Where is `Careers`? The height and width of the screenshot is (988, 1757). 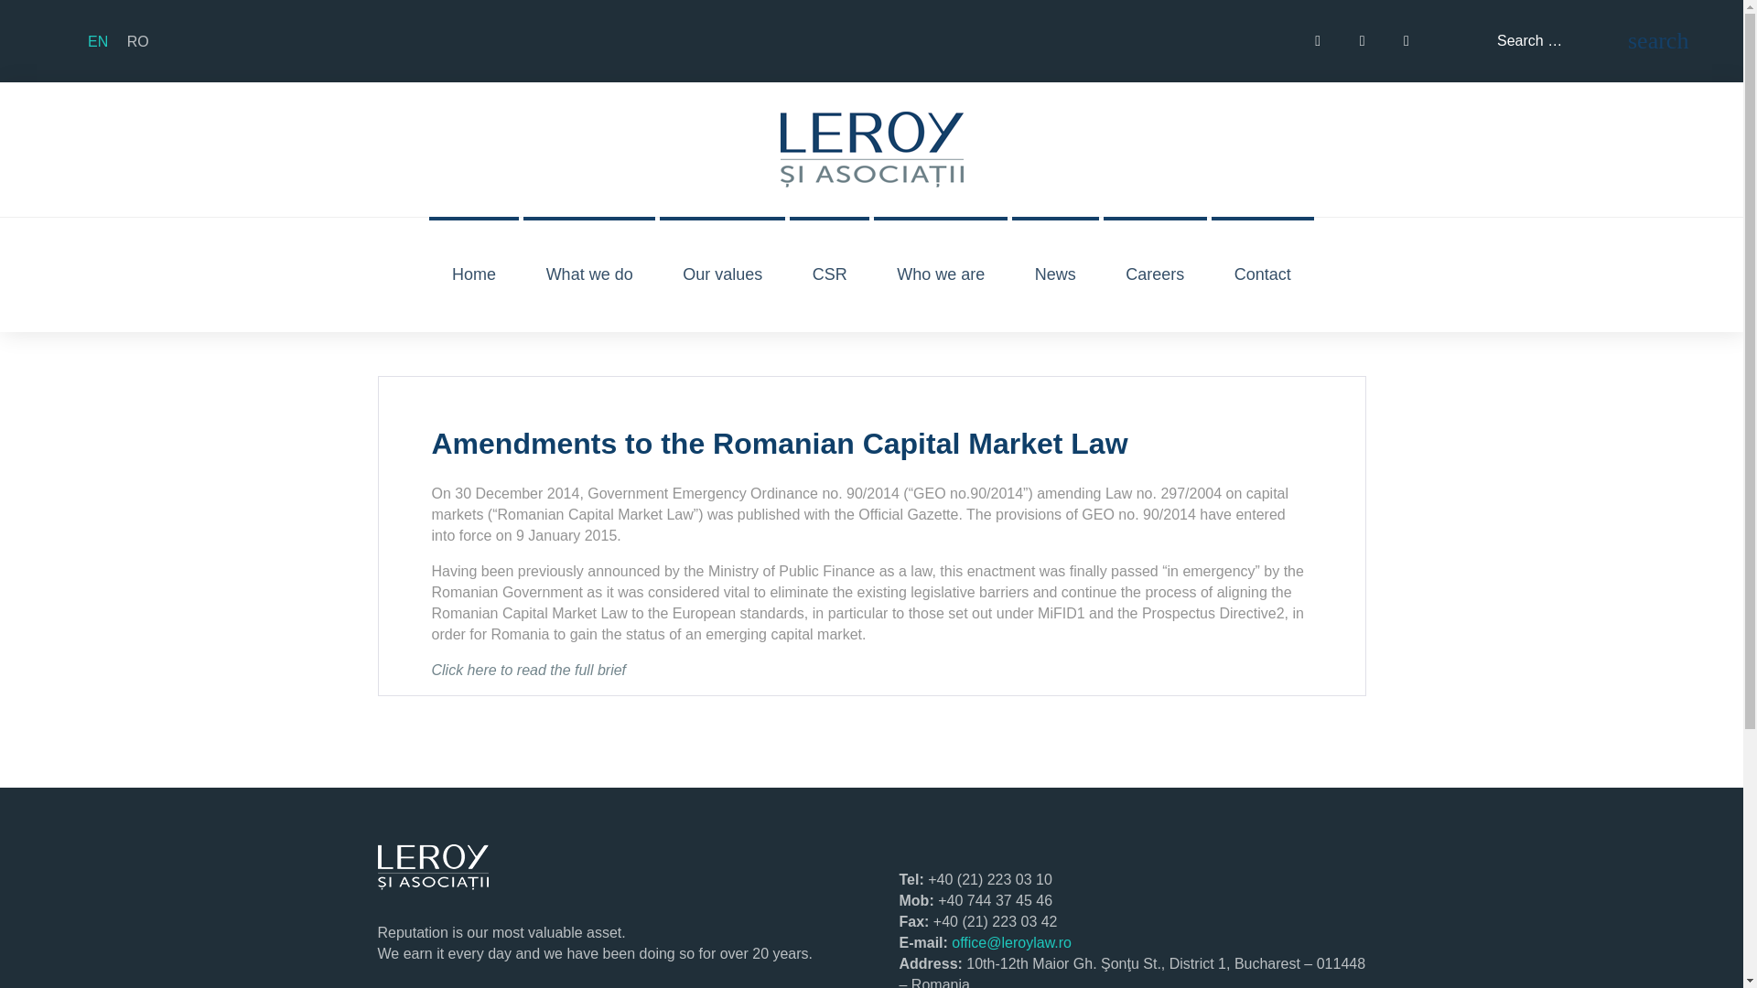
Careers is located at coordinates (1155, 274).